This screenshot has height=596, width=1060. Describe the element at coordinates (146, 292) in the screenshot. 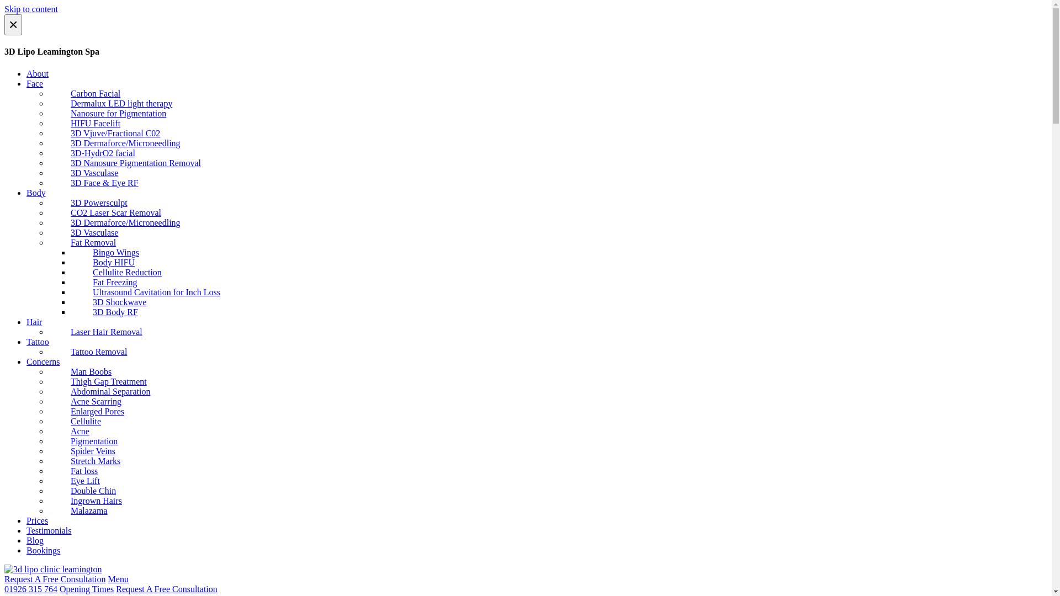

I see `Ultrasound Cavitation for Inch Loss` at that location.